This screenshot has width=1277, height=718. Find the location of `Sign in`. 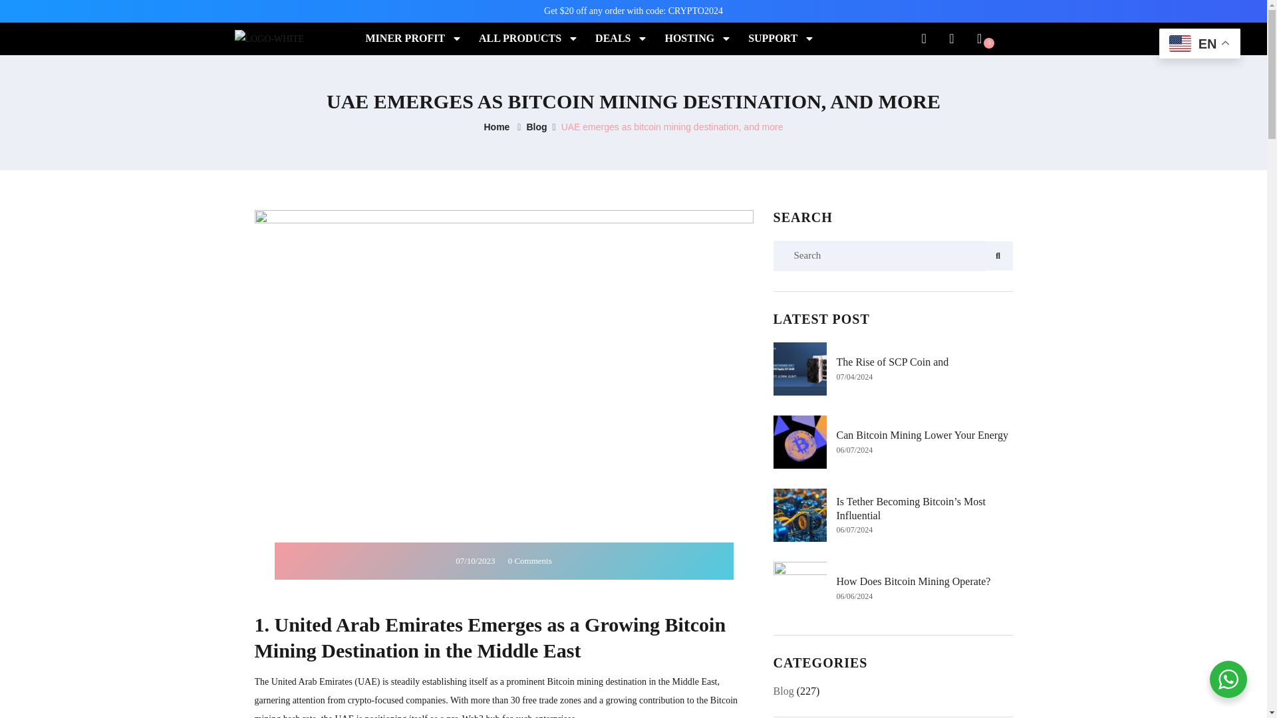

Sign in is located at coordinates (951, 40).